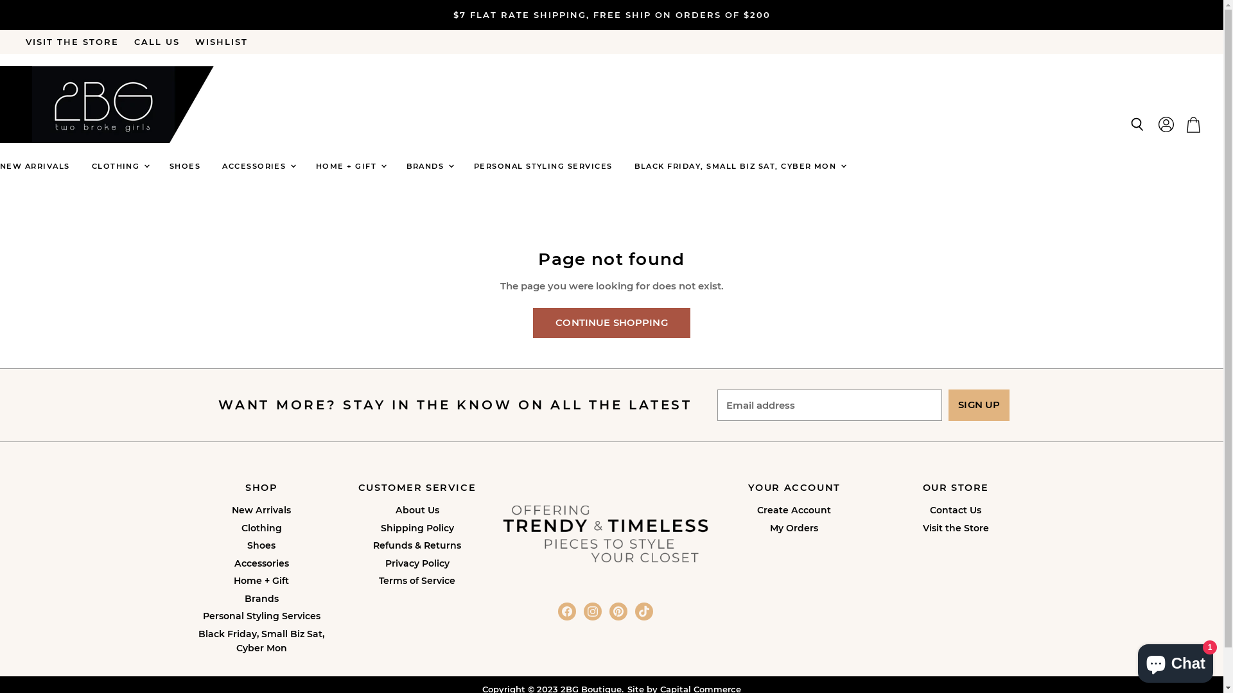 Image resolution: width=1233 pixels, height=693 pixels. I want to click on Visit the Store, so click(956, 528).